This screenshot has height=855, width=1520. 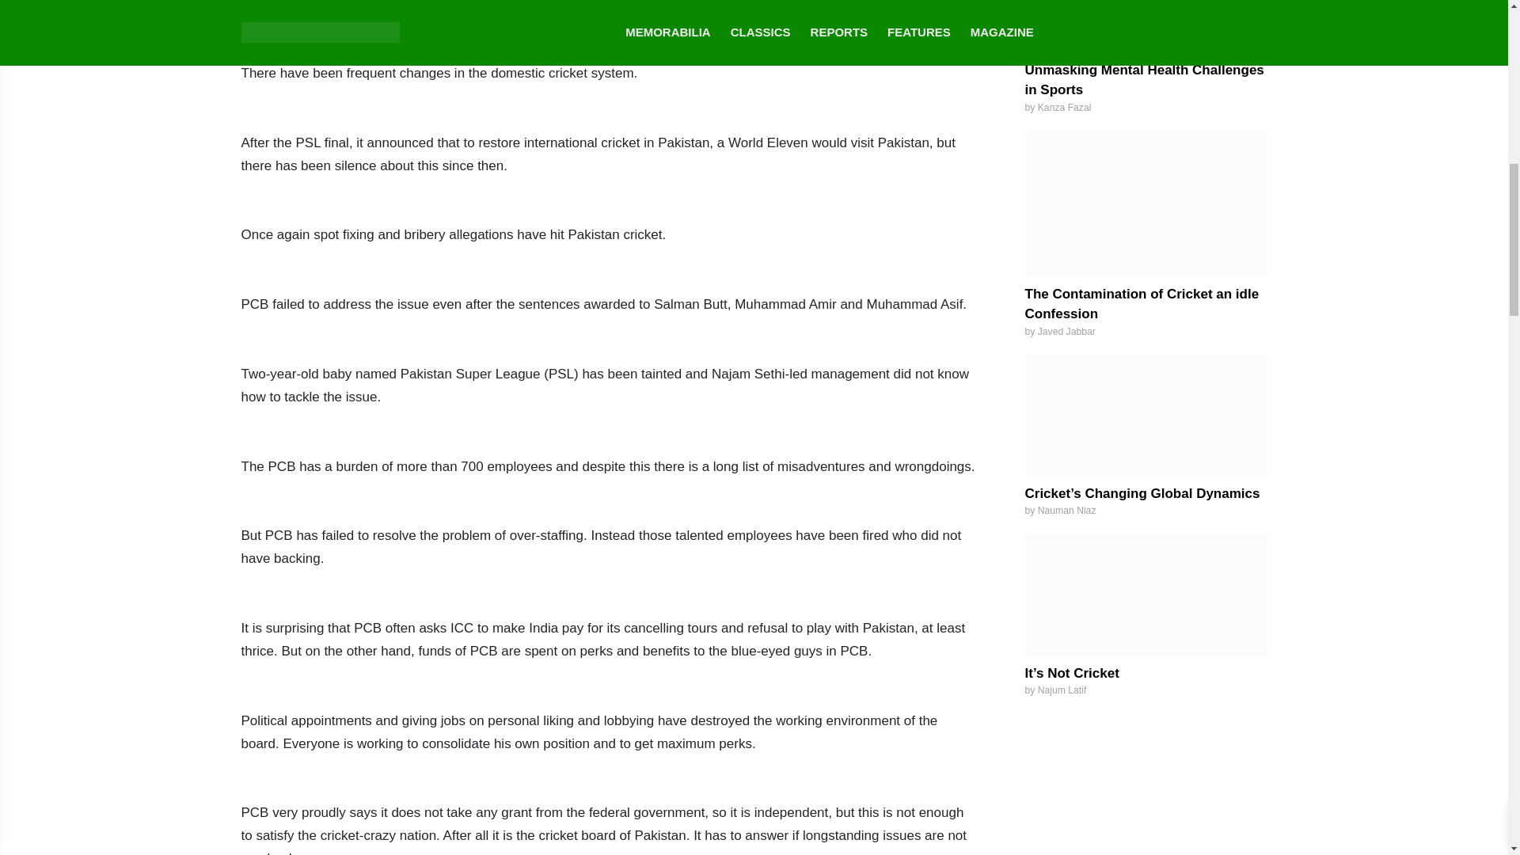 What do you see at coordinates (1143, 80) in the screenshot?
I see `Unmasking Mental Health Challenges in Sports` at bounding box center [1143, 80].